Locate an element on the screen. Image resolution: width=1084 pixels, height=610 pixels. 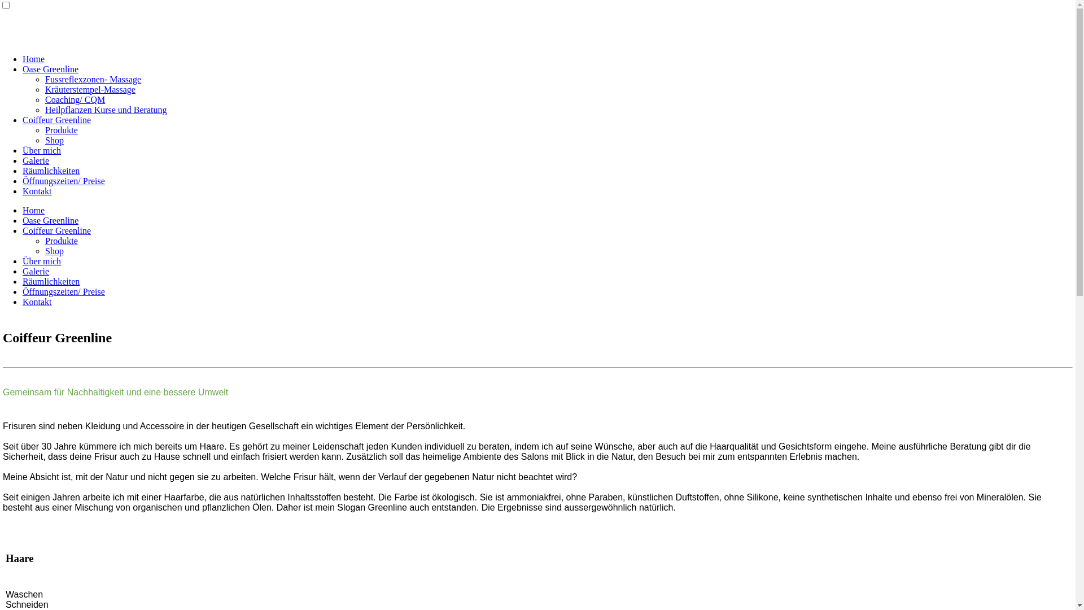
Coiffeur Greenline is located at coordinates (56, 120).